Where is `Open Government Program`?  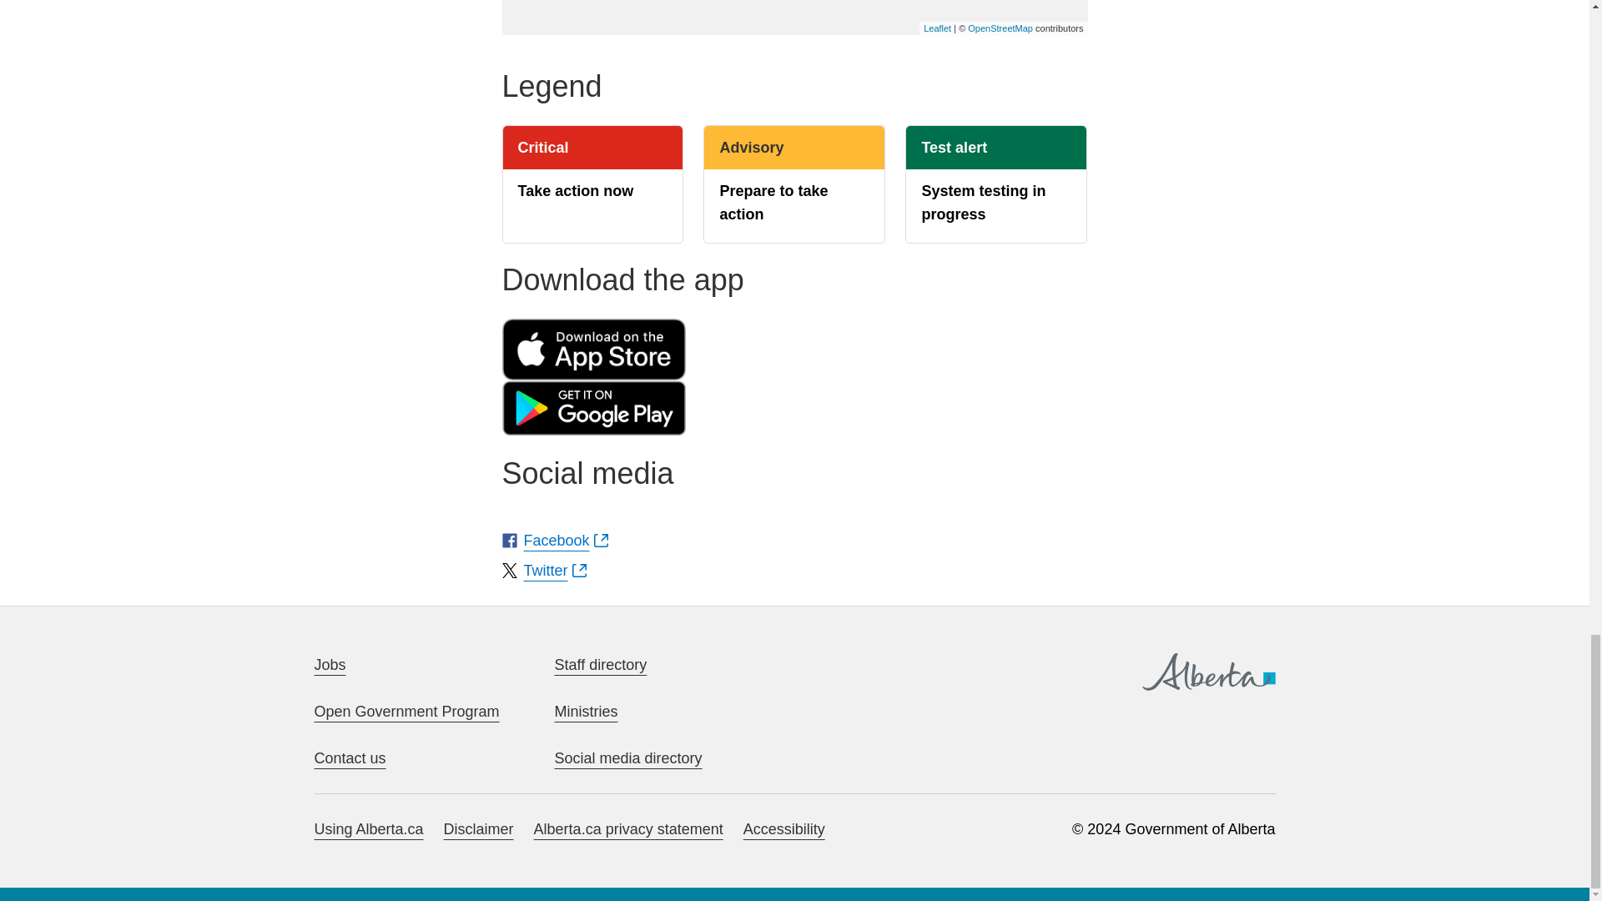 Open Government Program is located at coordinates (406, 711).